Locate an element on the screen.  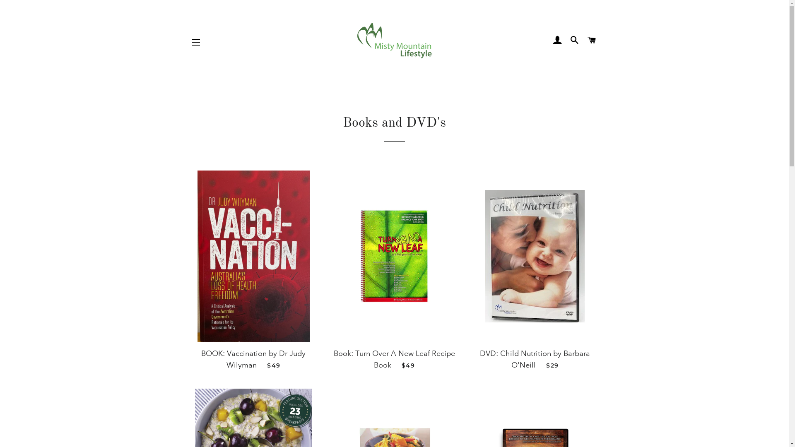
LOG IN is located at coordinates (557, 41).